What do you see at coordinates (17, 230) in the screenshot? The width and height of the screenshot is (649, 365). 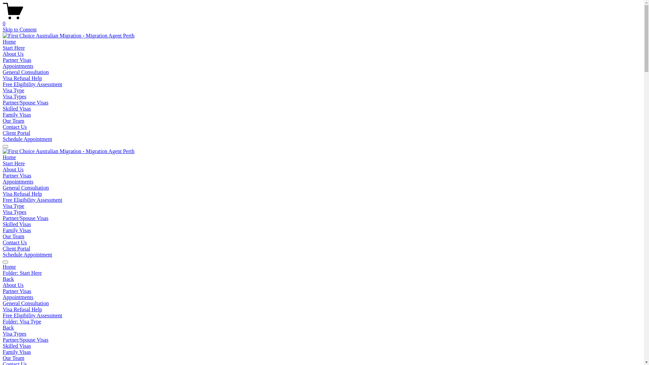 I see `Family Visas` at bounding box center [17, 230].